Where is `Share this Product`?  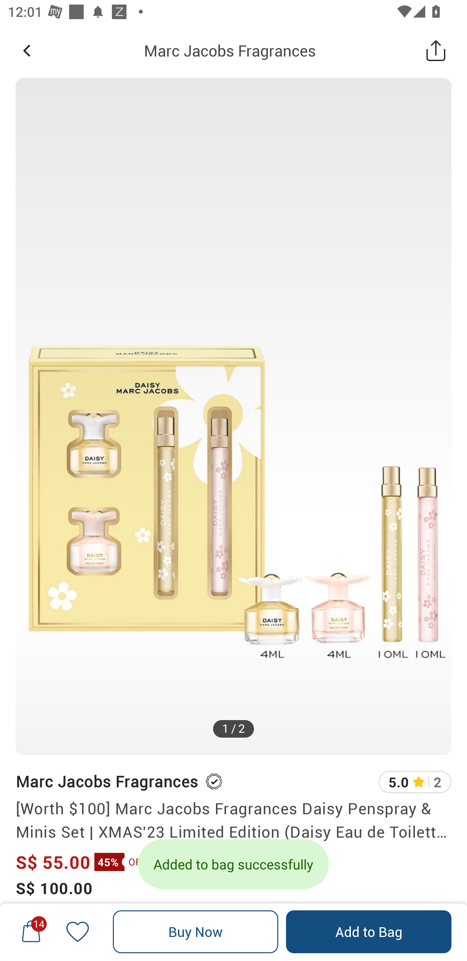
Share this Product is located at coordinates (436, 50).